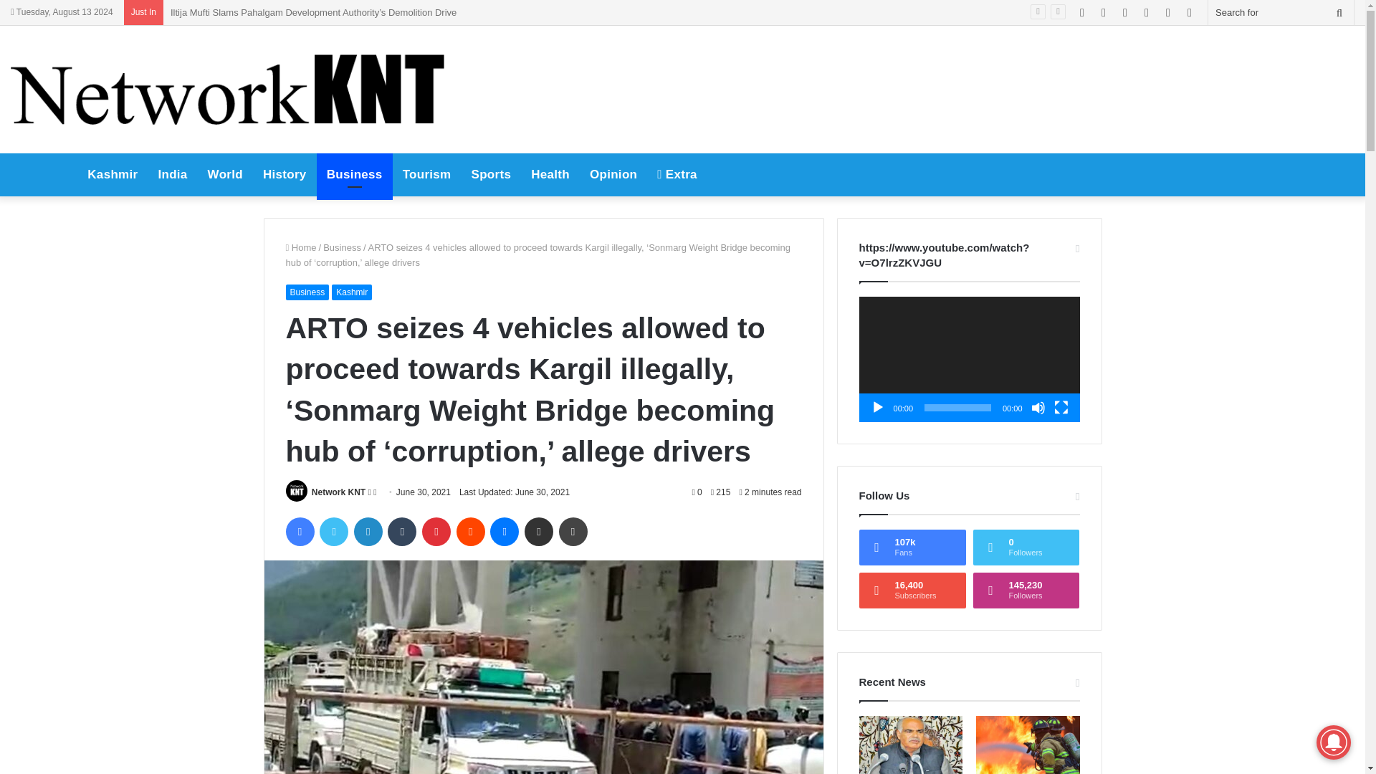  What do you see at coordinates (112, 175) in the screenshot?
I see `Kashmir` at bounding box center [112, 175].